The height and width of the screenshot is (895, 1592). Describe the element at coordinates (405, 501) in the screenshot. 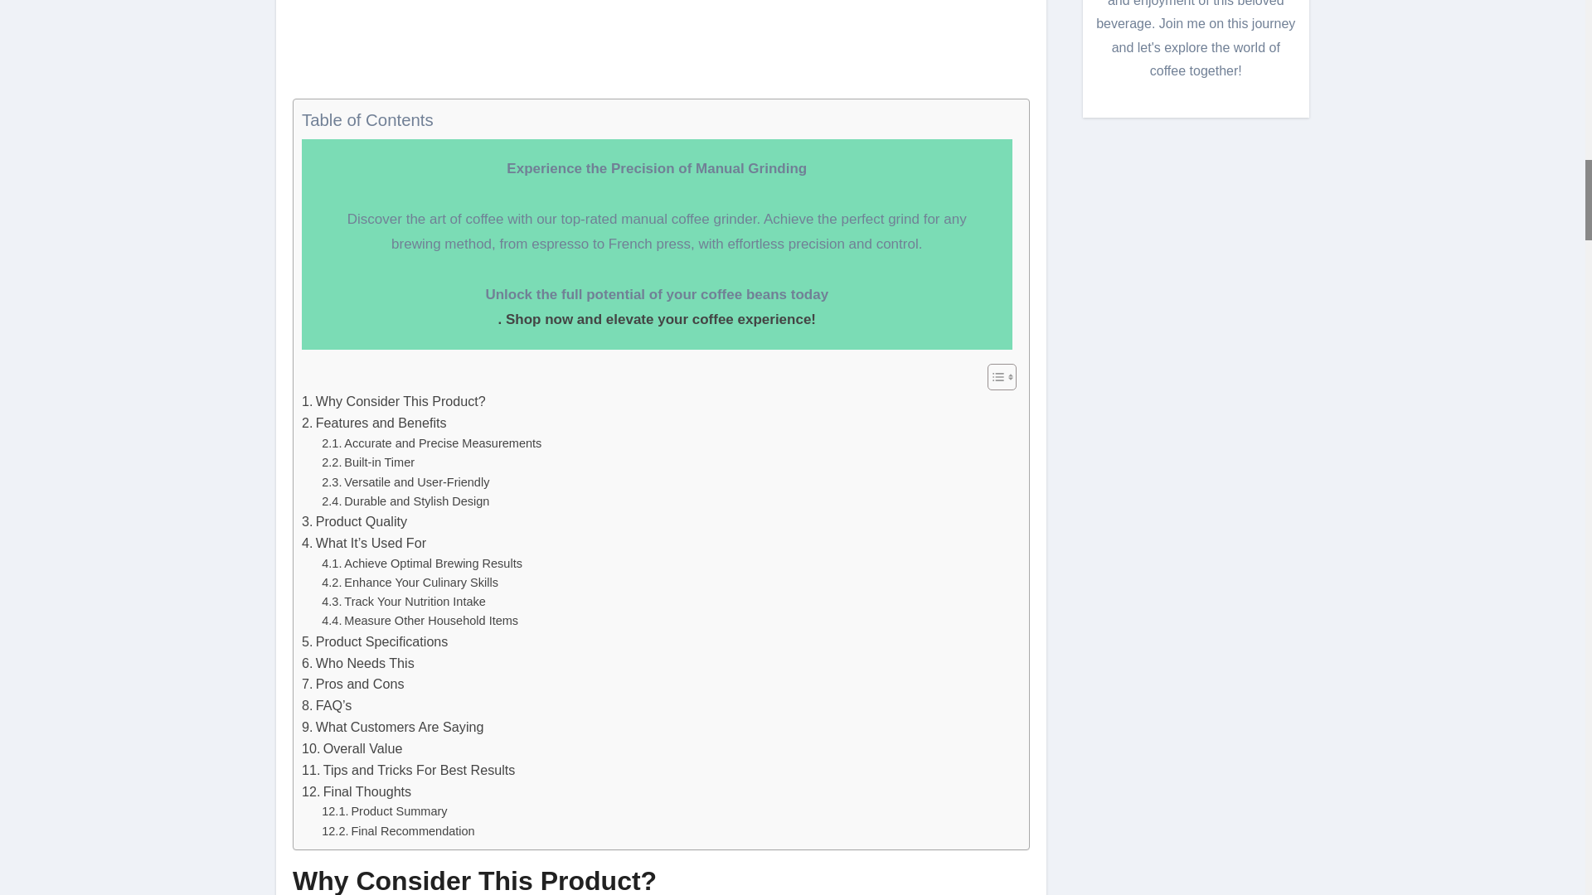

I see `Durable and Stylish Design` at that location.